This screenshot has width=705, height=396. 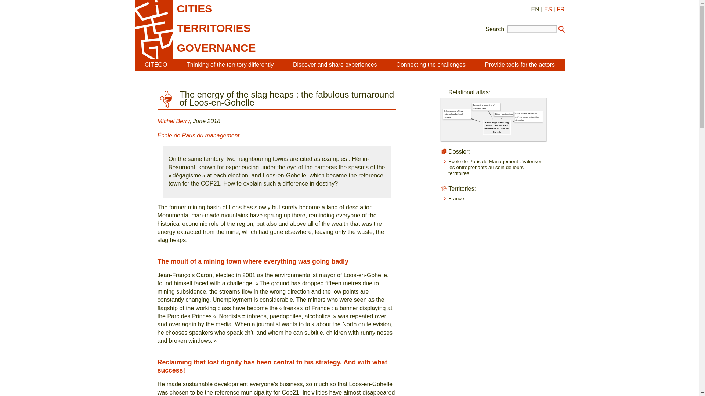 What do you see at coordinates (156, 65) in the screenshot?
I see `CITEGO` at bounding box center [156, 65].